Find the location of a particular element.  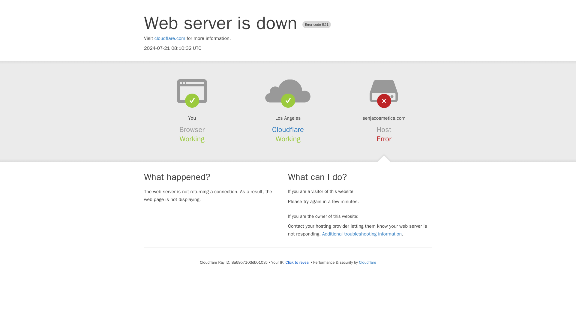

Click to reveal is located at coordinates (298, 262).